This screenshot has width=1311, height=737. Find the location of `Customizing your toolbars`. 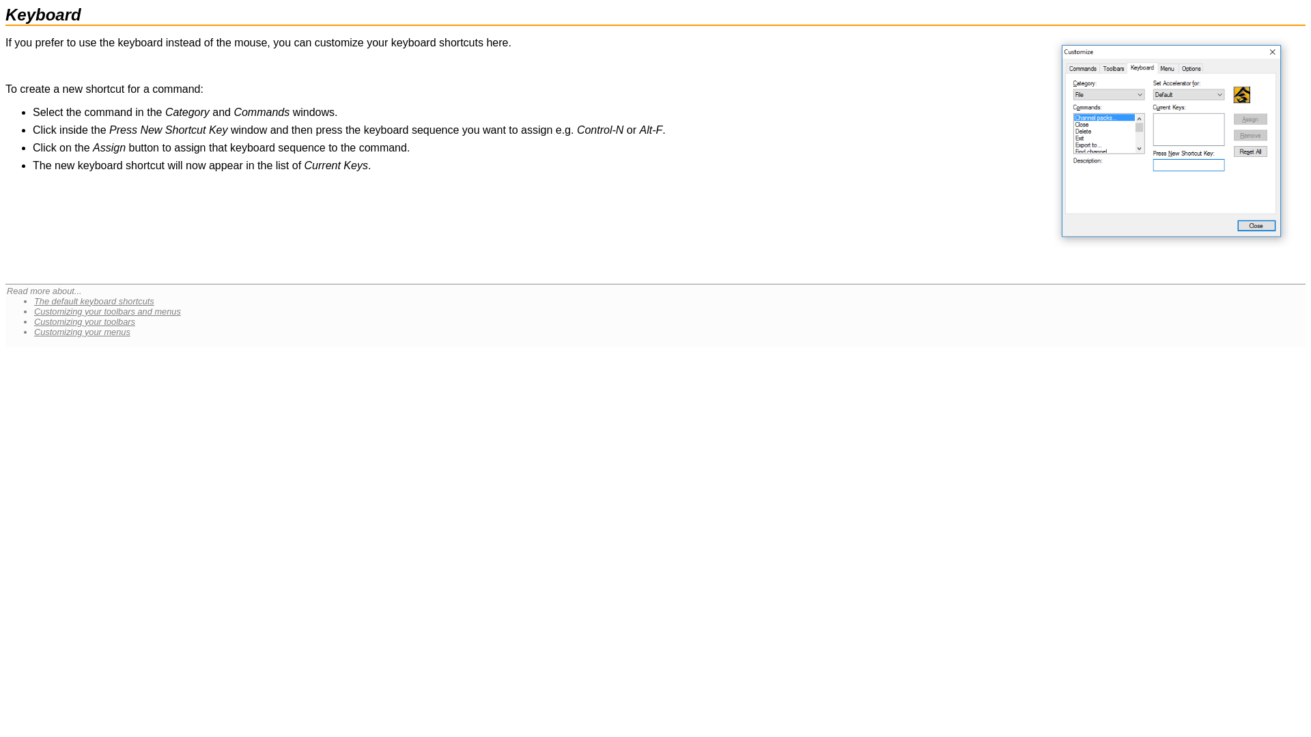

Customizing your toolbars is located at coordinates (84, 322).